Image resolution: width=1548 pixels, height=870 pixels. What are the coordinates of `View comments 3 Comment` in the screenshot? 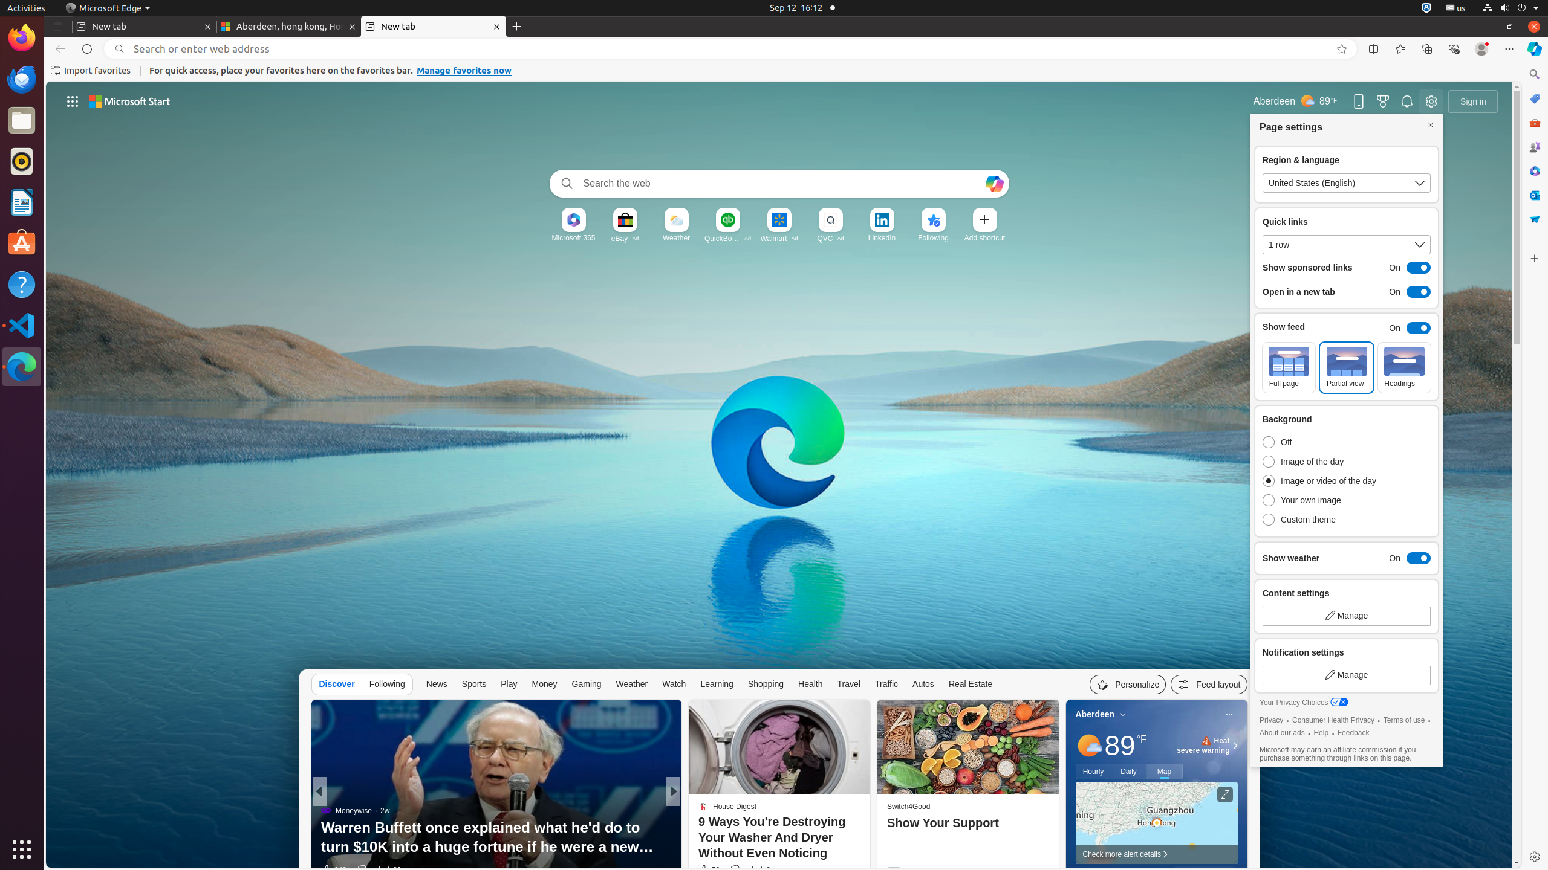 It's located at (757, 870).